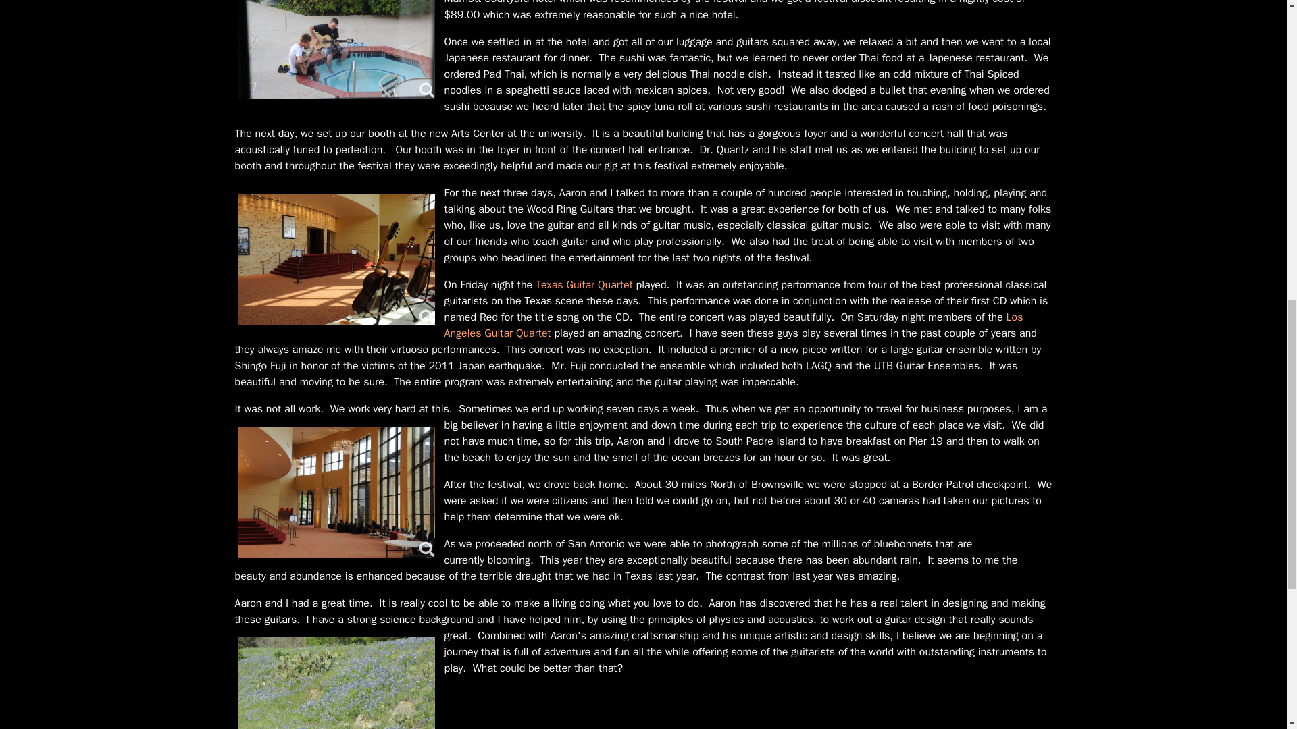 The width and height of the screenshot is (1297, 729). Describe the element at coordinates (734, 325) in the screenshot. I see `Los Angeles Guitar Quartet` at that location.